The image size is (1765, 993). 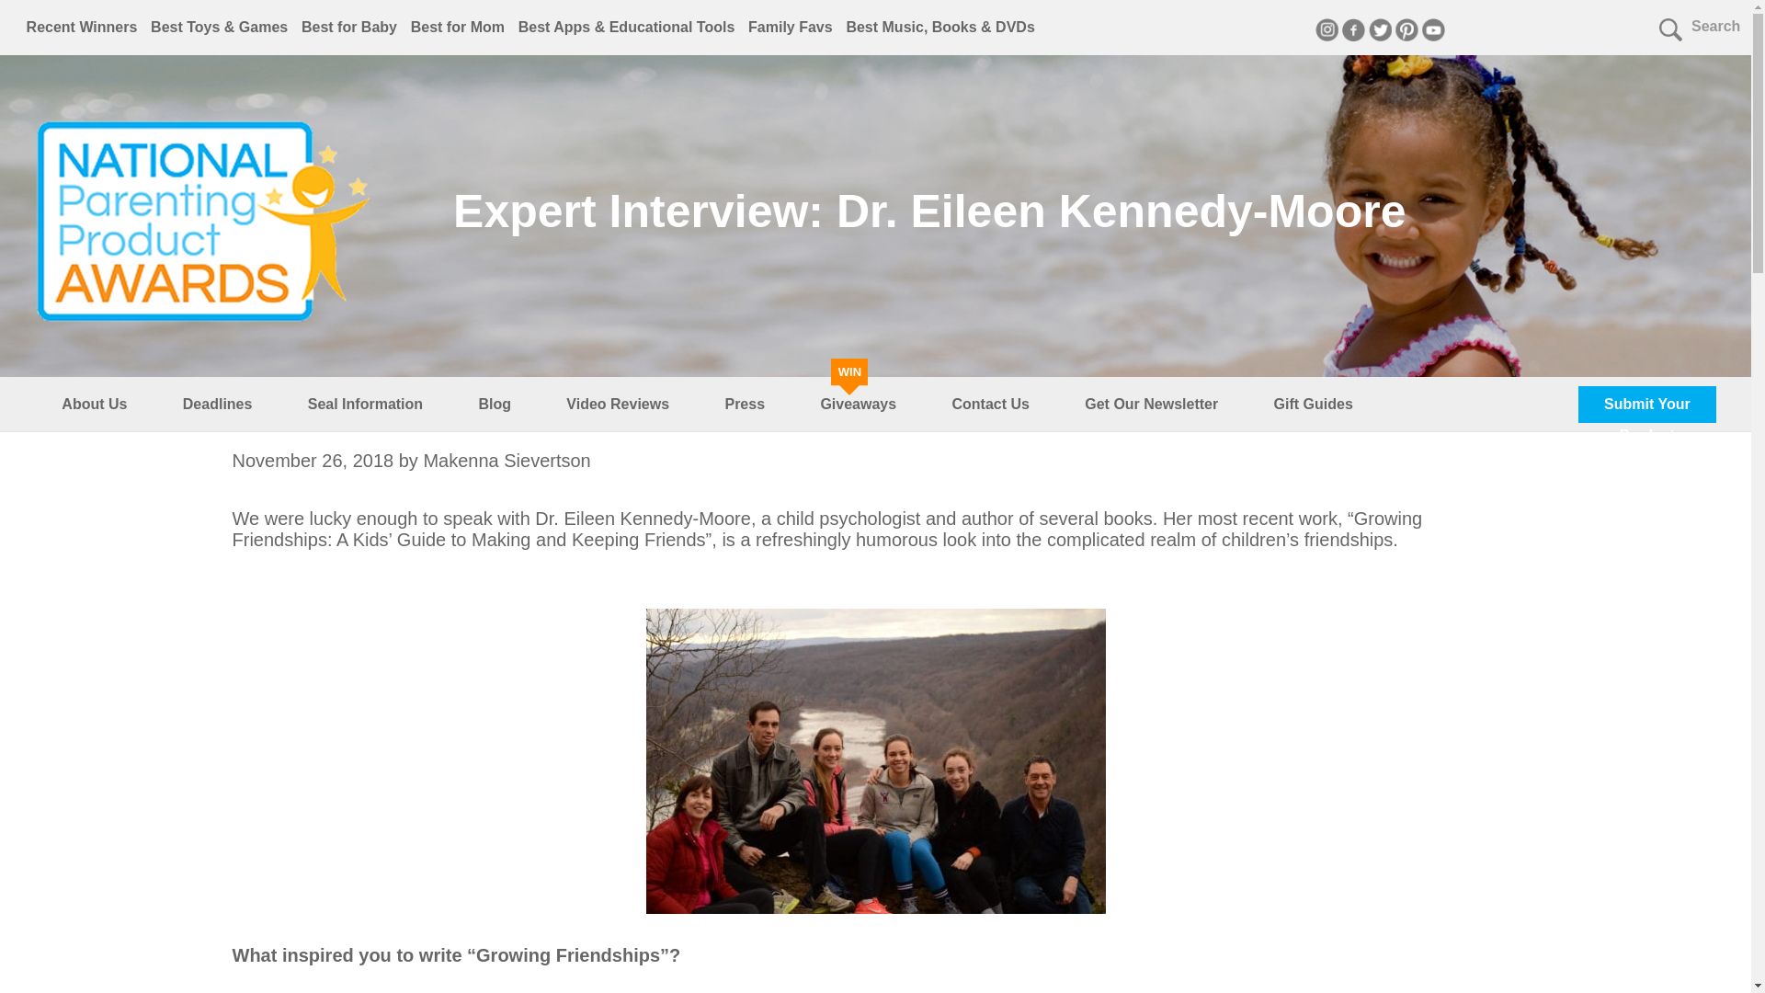 I want to click on Best for Baby, so click(x=349, y=26).